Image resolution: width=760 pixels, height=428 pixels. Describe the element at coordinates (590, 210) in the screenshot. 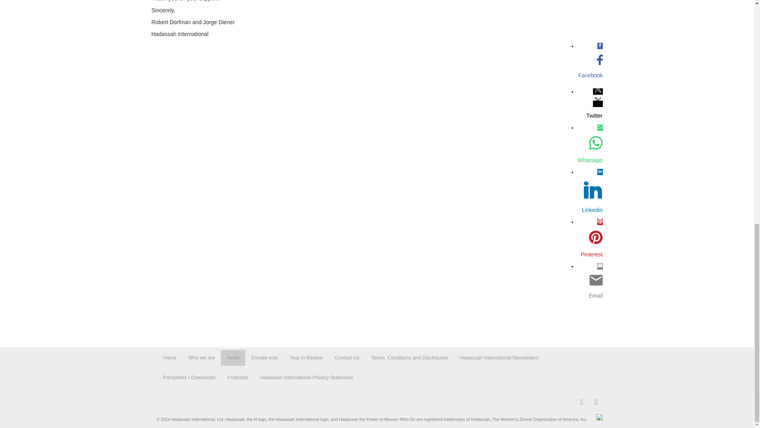

I see `Linkedin` at that location.